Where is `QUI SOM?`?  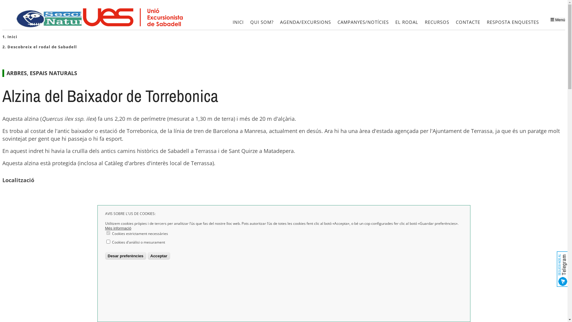
QUI SOM? is located at coordinates (262, 23).